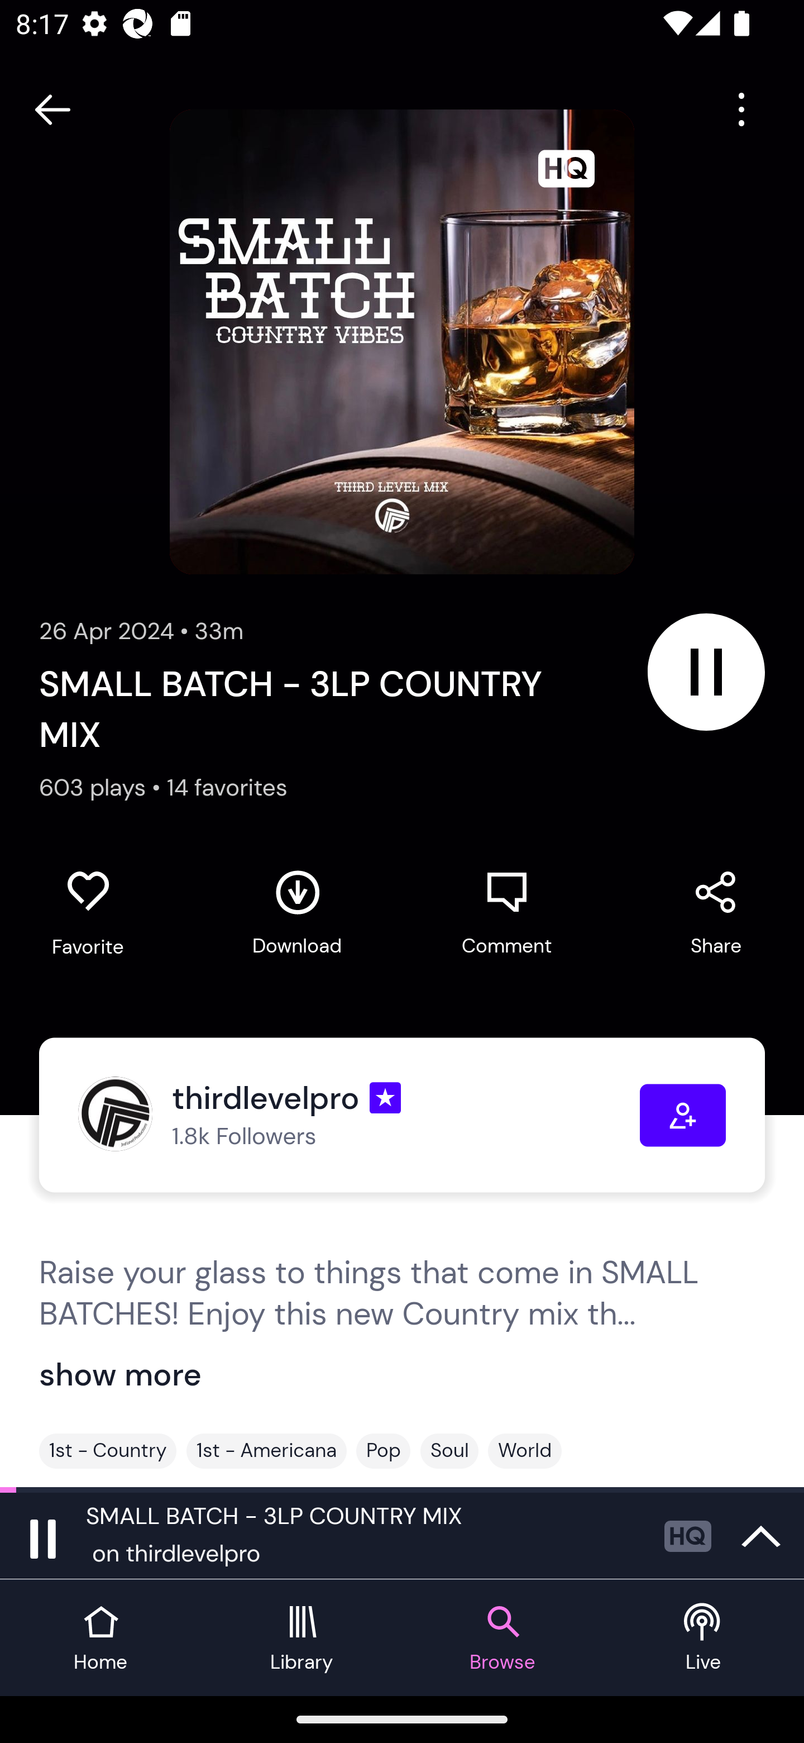 The image size is (804, 1743). What do you see at coordinates (107, 1451) in the screenshot?
I see `1st - Country` at bounding box center [107, 1451].